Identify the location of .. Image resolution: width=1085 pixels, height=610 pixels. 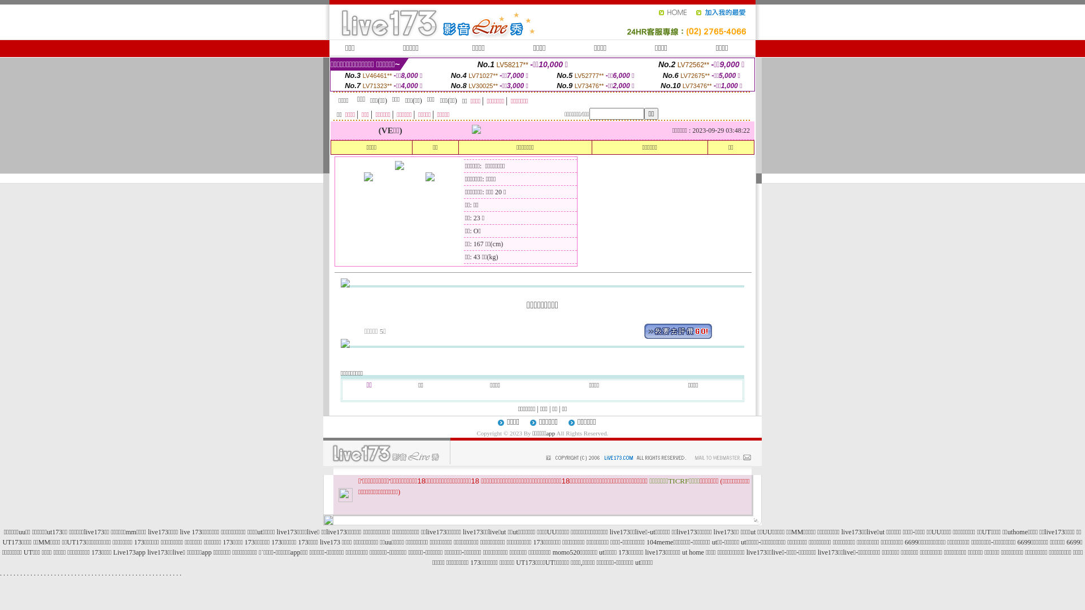
(120, 573).